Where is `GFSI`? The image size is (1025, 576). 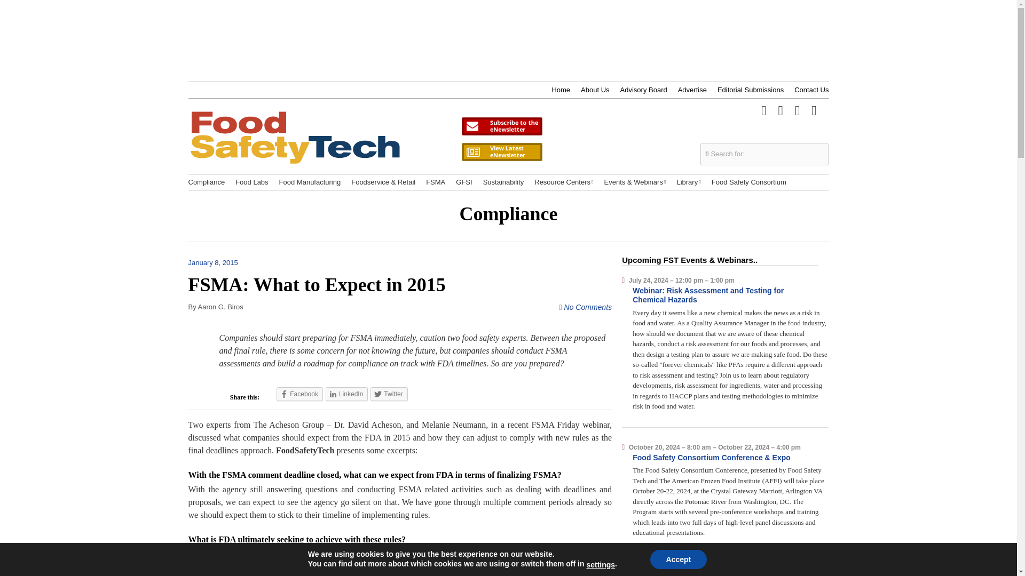
GFSI is located at coordinates (463, 182).